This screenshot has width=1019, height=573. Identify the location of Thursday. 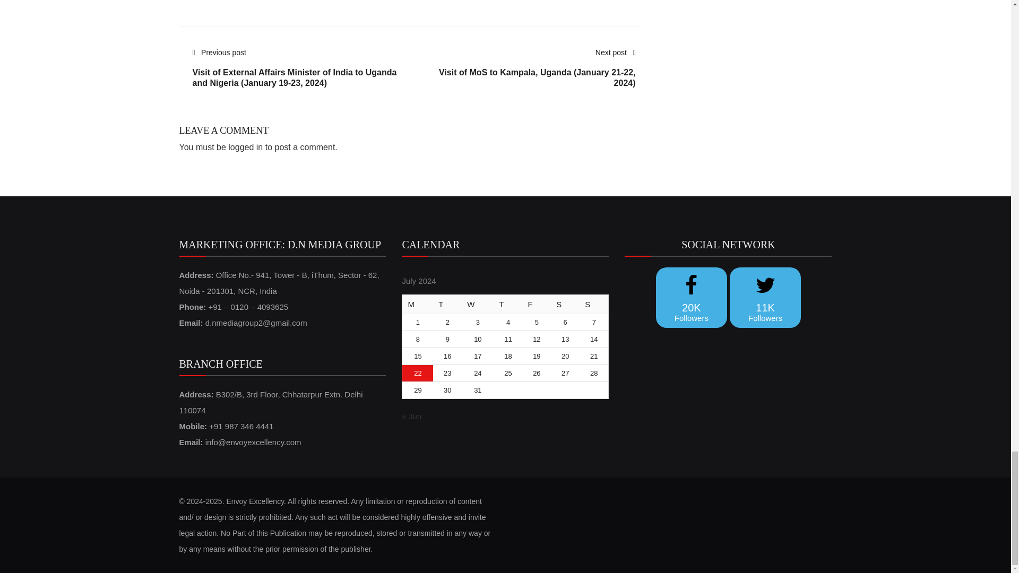
(508, 305).